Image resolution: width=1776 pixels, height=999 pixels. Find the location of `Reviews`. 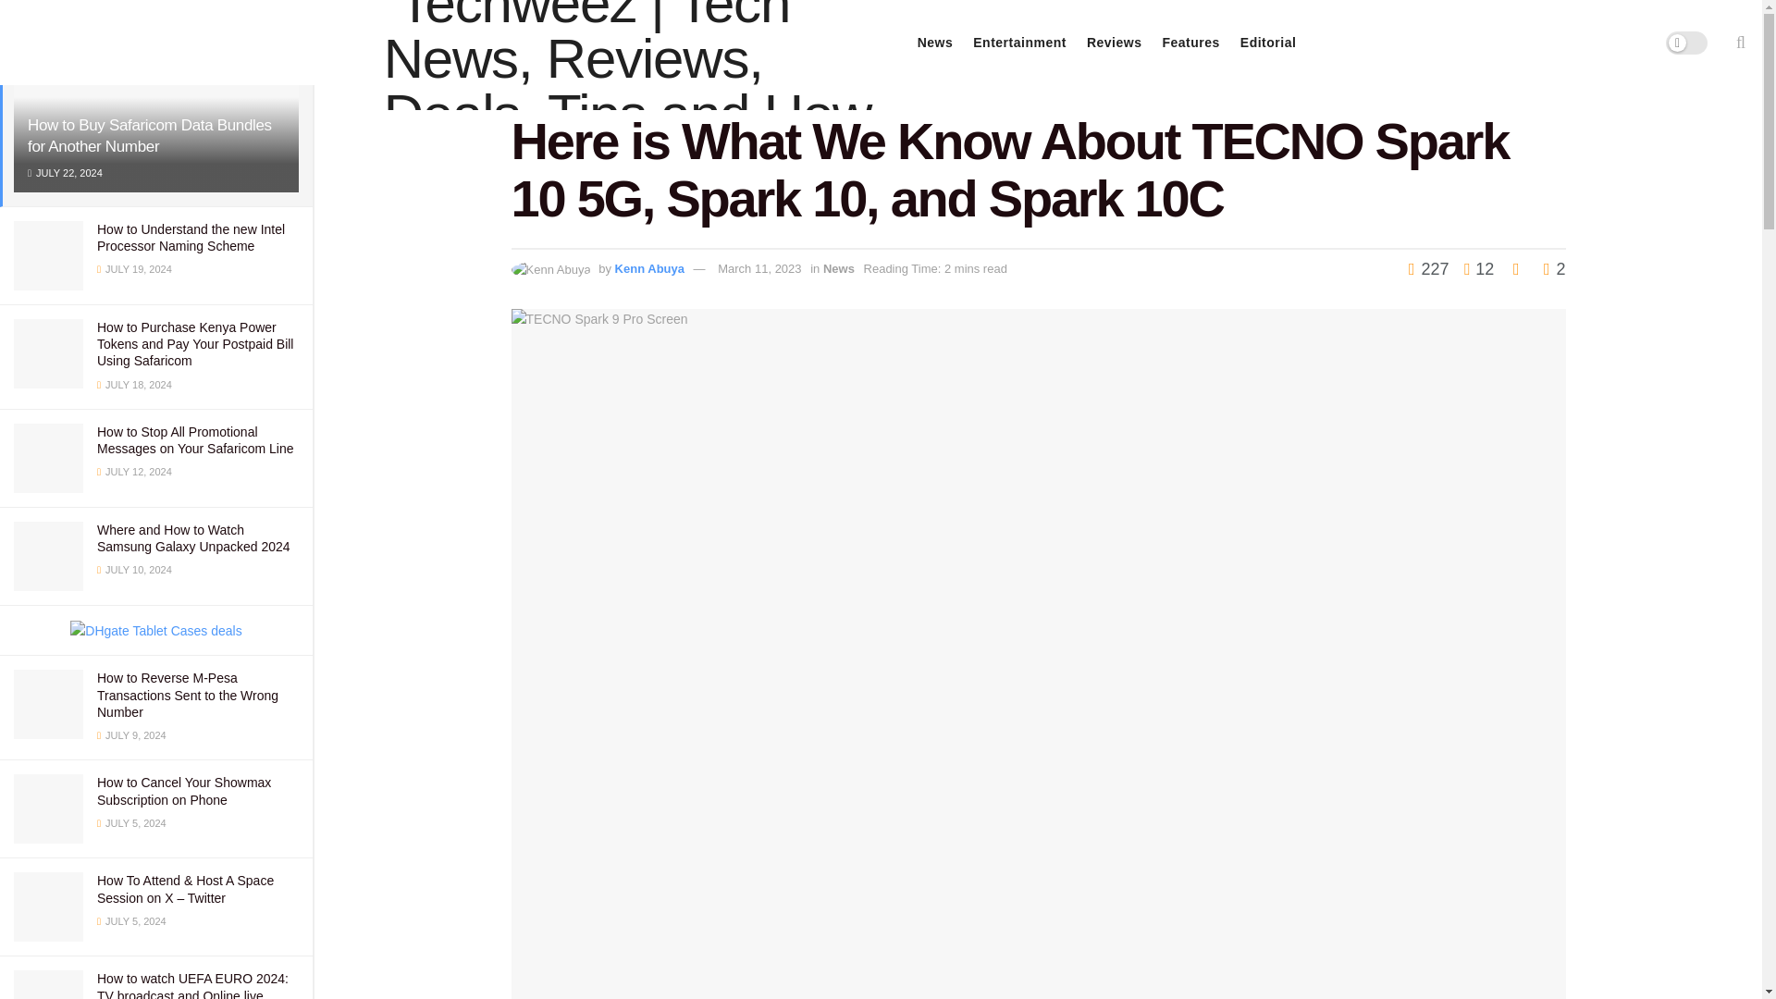

Reviews is located at coordinates (1114, 43).